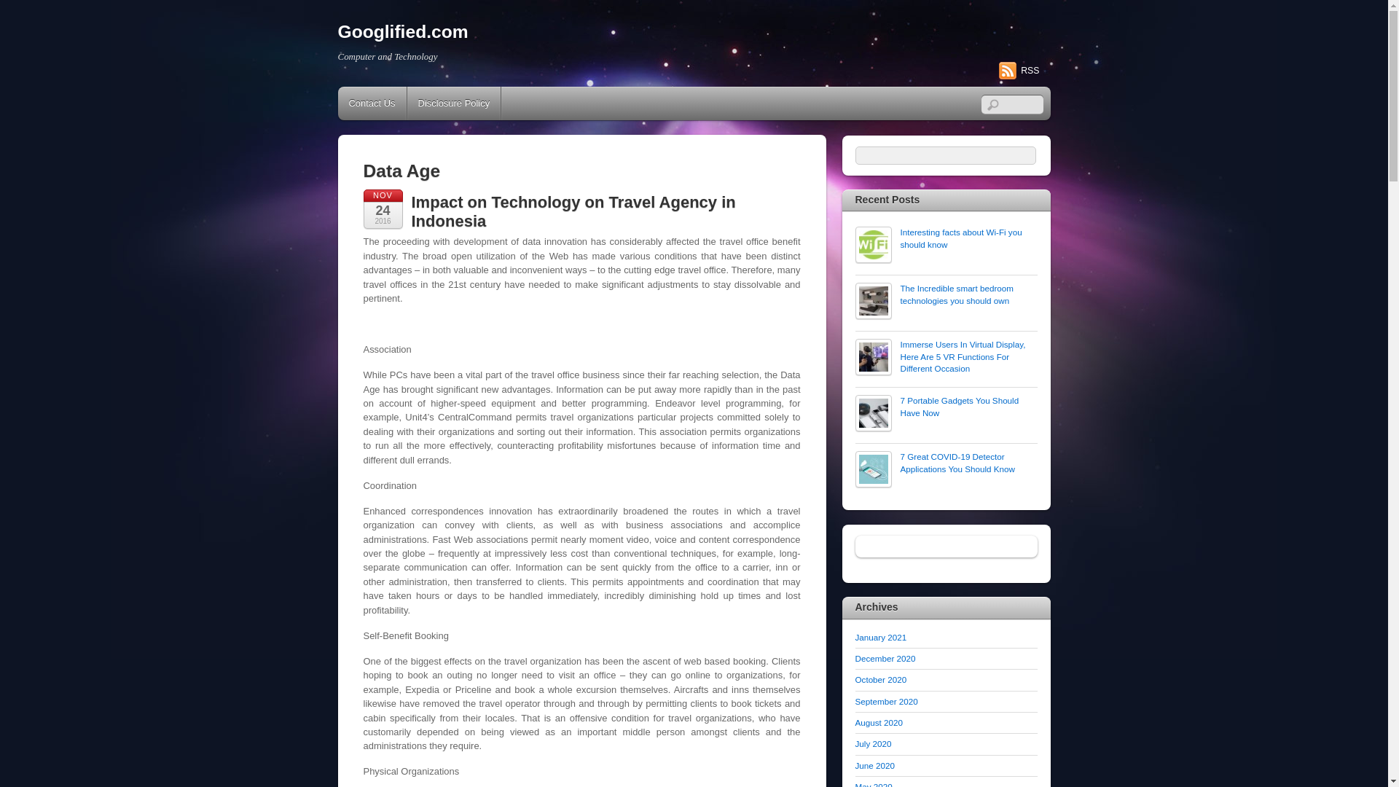 This screenshot has height=787, width=1399. What do you see at coordinates (885, 659) in the screenshot?
I see `December 2020` at bounding box center [885, 659].